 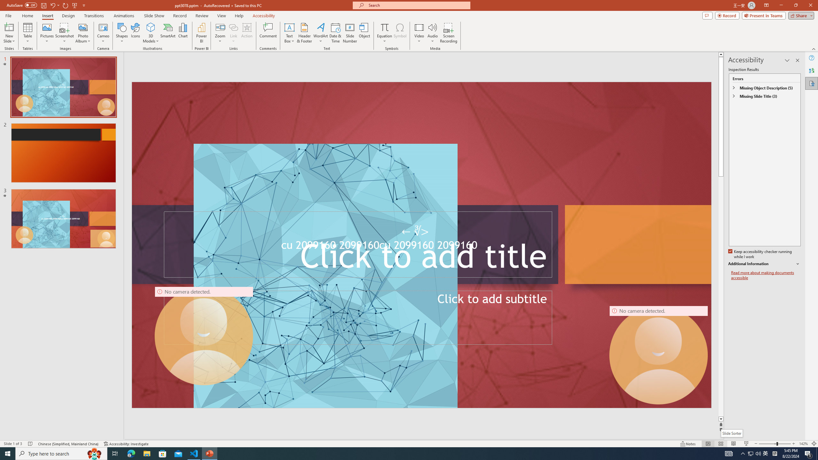 What do you see at coordinates (812, 70) in the screenshot?
I see `Translator` at bounding box center [812, 70].